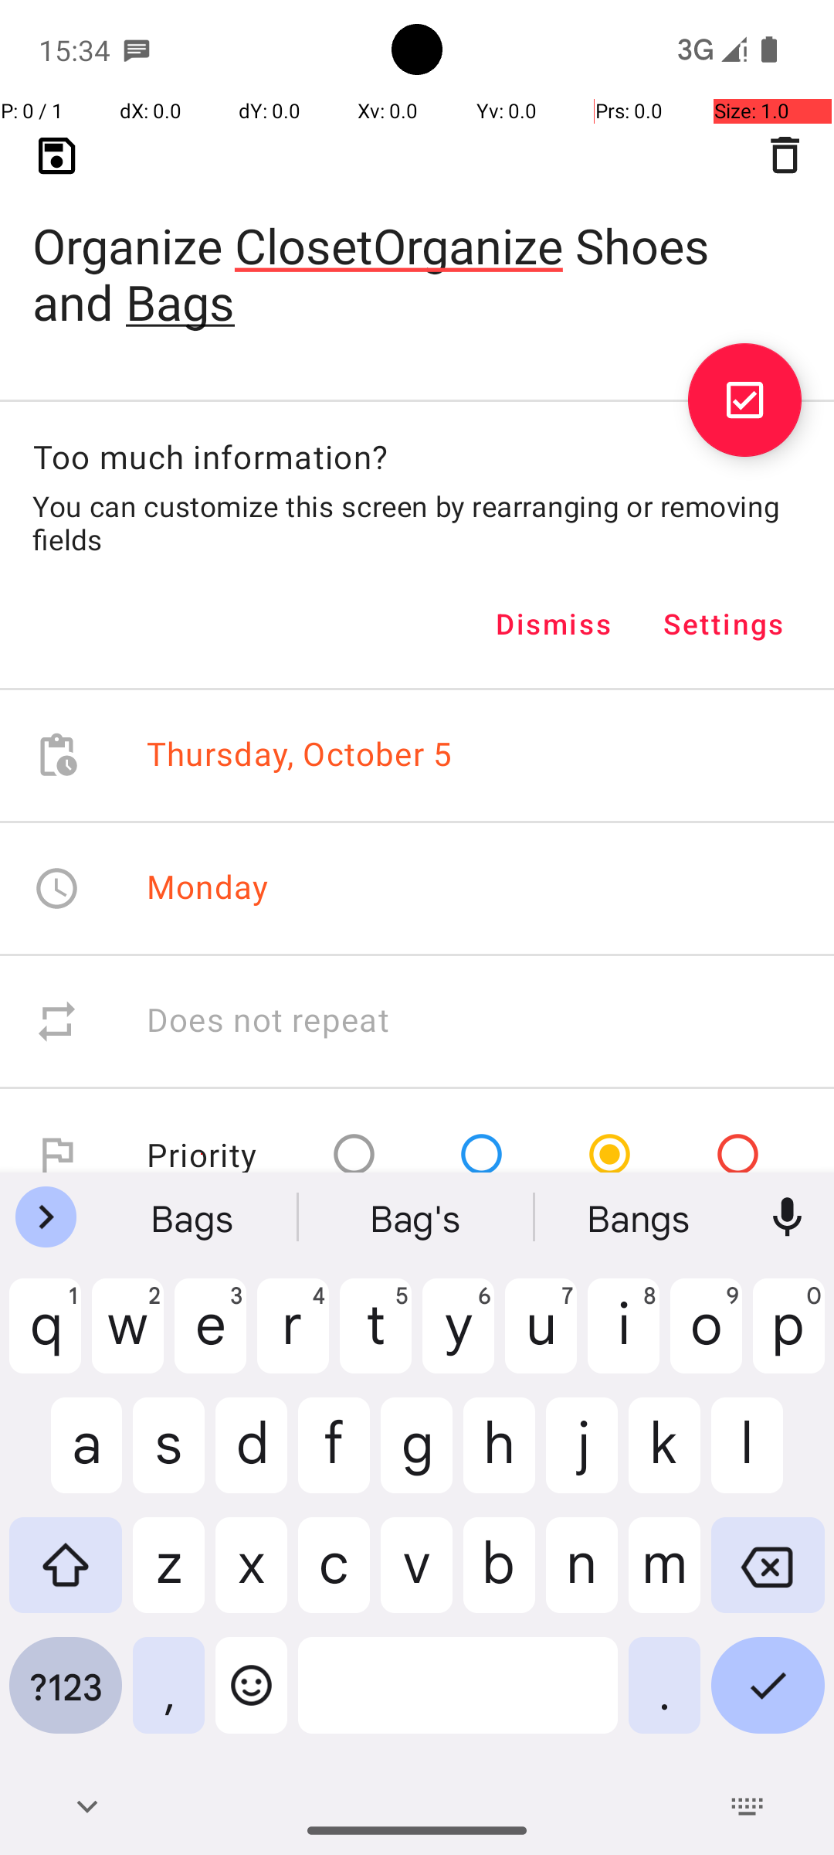 Image resolution: width=834 pixels, height=1855 pixels. I want to click on Bagels, so click(640, 1217).